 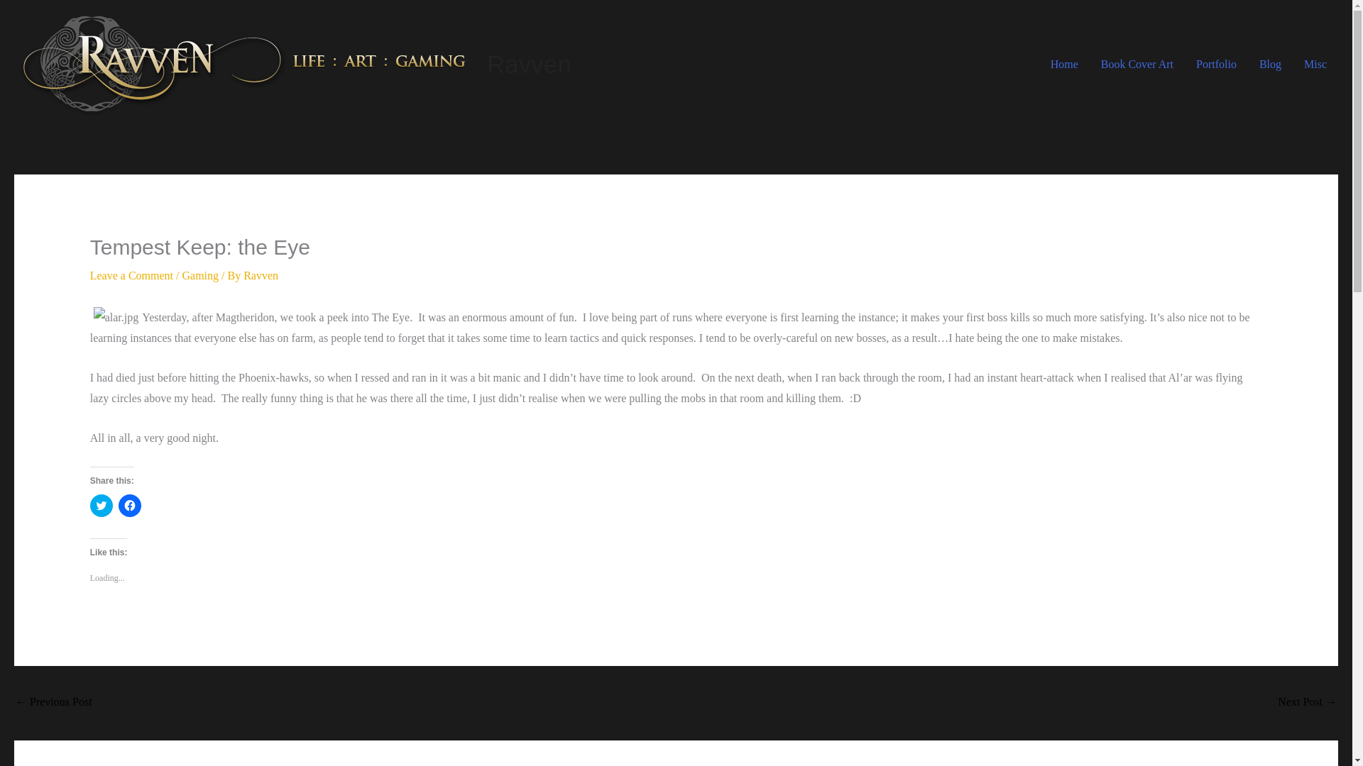 What do you see at coordinates (130, 505) in the screenshot?
I see `Click to share on Facebook` at bounding box center [130, 505].